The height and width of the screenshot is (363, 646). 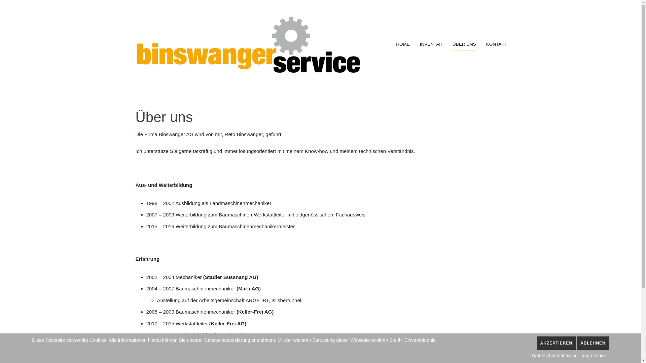 I want to click on KONTAKT, so click(x=497, y=44).